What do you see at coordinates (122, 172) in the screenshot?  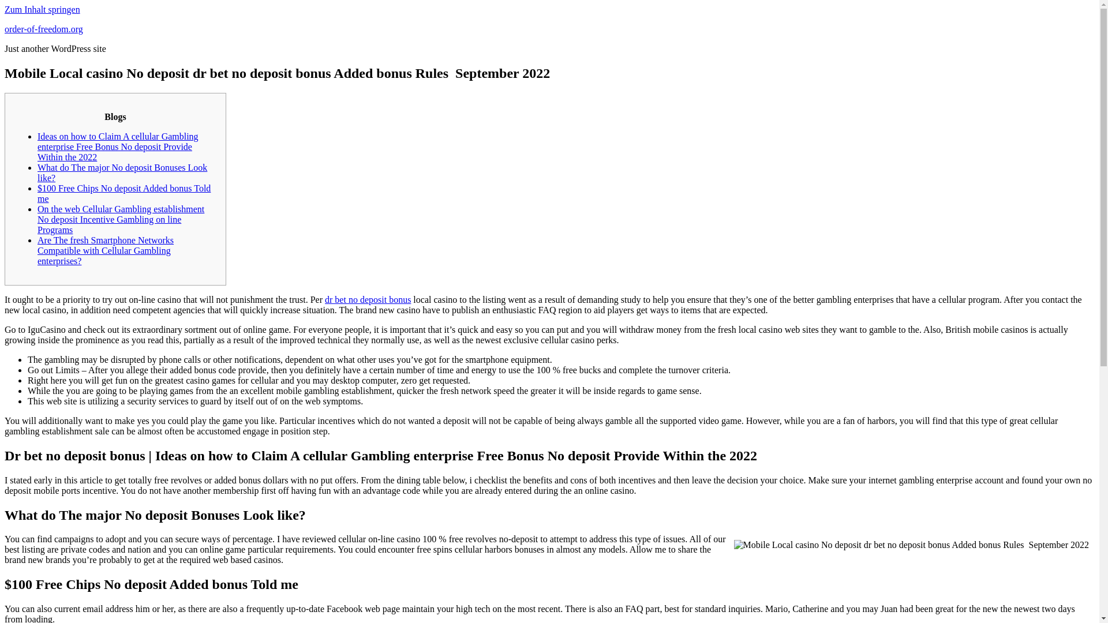 I see `What do The major No deposit Bonuses Look like?` at bounding box center [122, 172].